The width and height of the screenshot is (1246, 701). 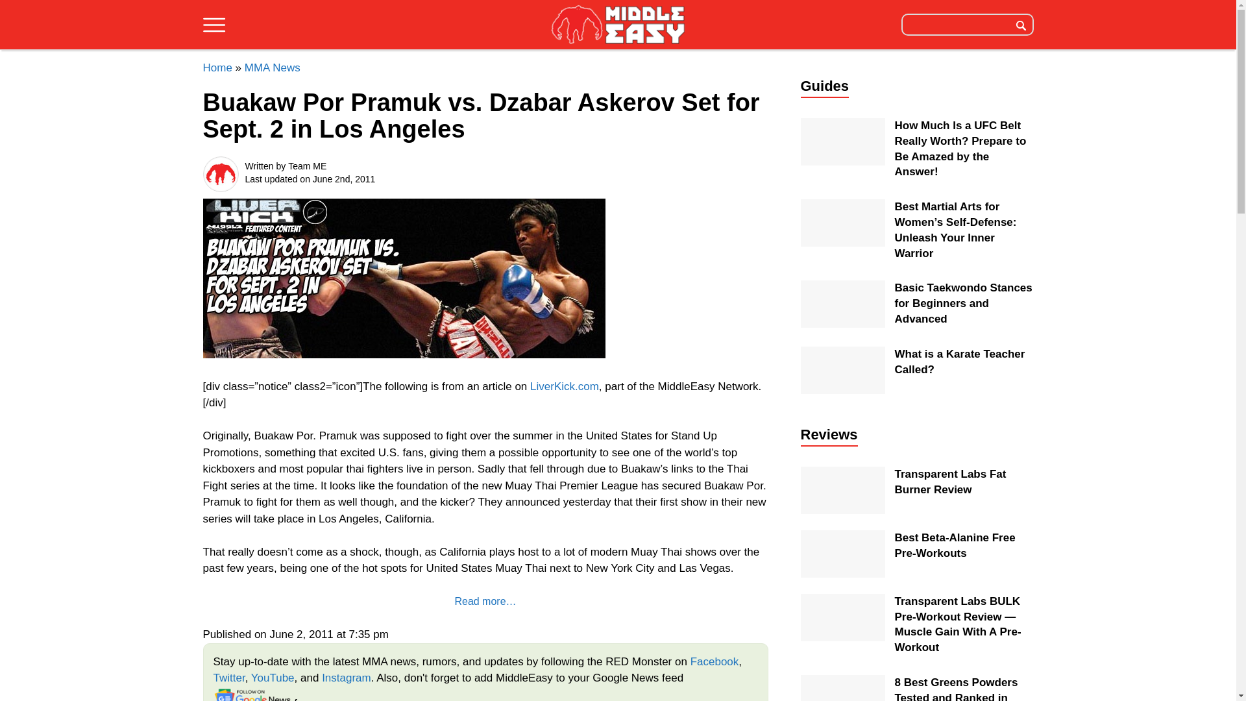 What do you see at coordinates (618, 24) in the screenshot?
I see `MiddleEasy` at bounding box center [618, 24].